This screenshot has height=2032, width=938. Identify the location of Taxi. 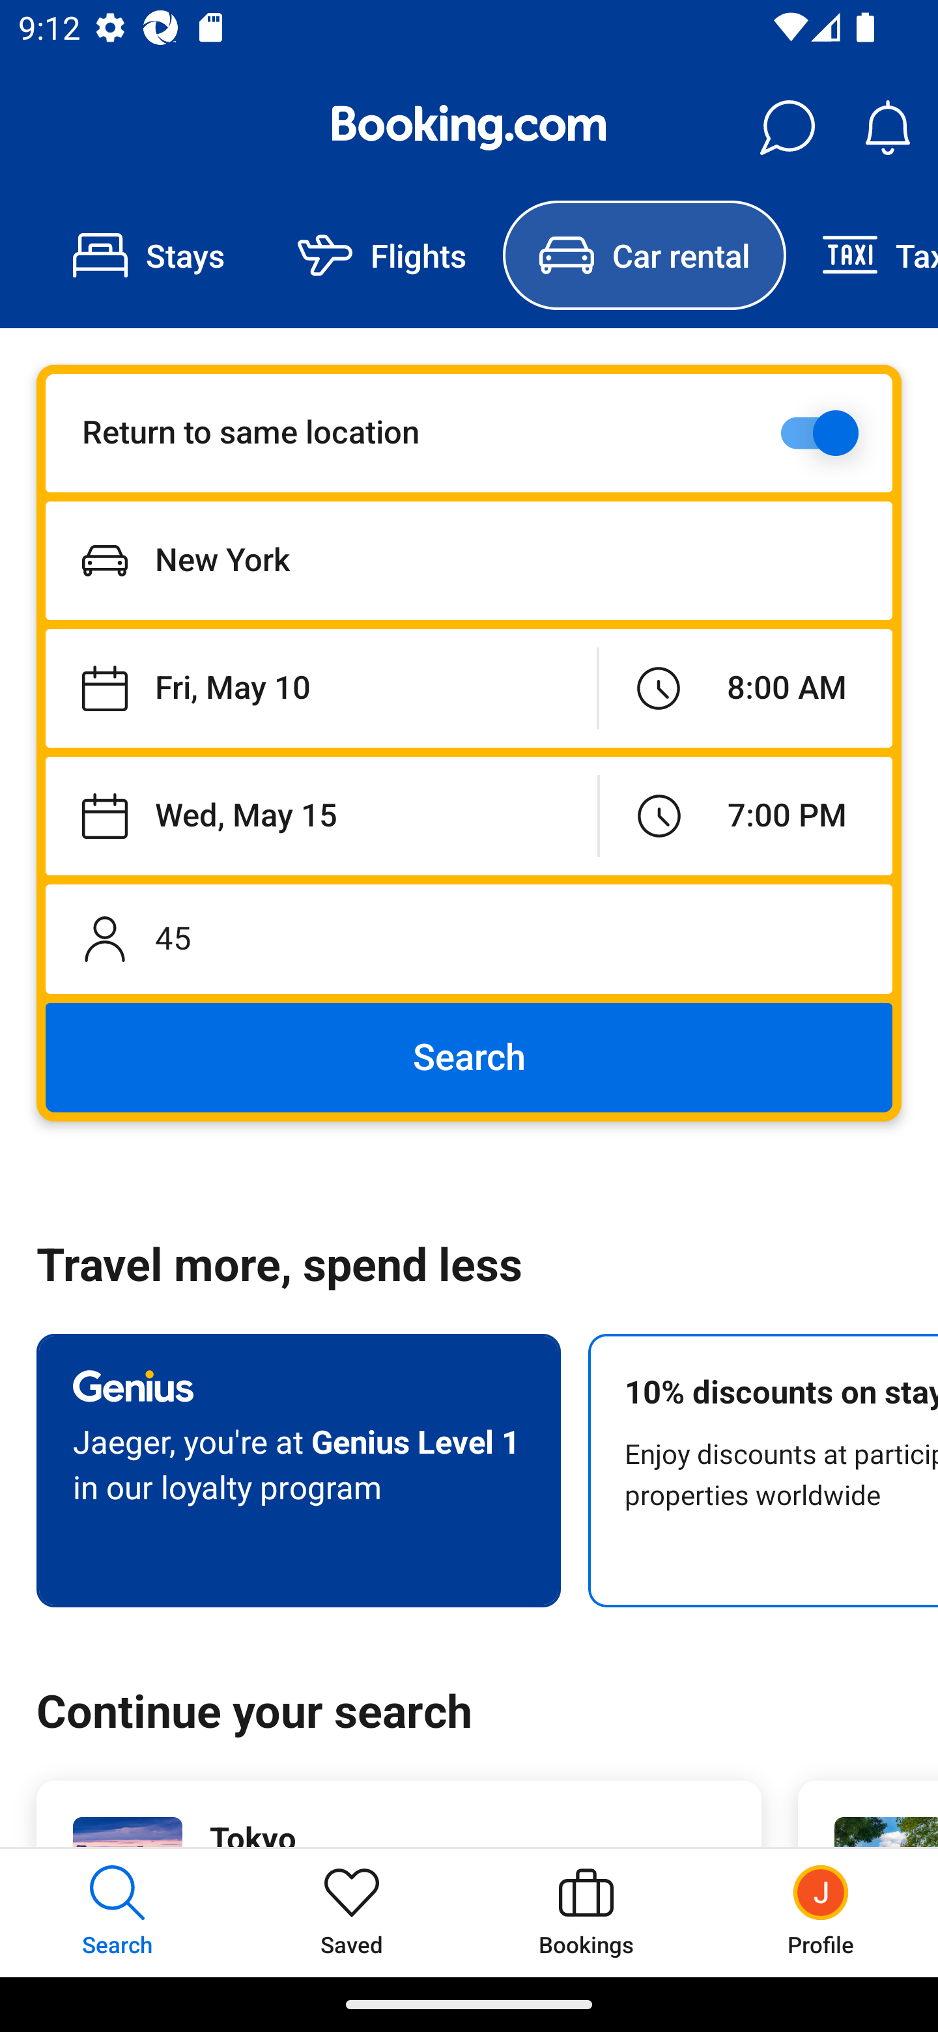
(862, 255).